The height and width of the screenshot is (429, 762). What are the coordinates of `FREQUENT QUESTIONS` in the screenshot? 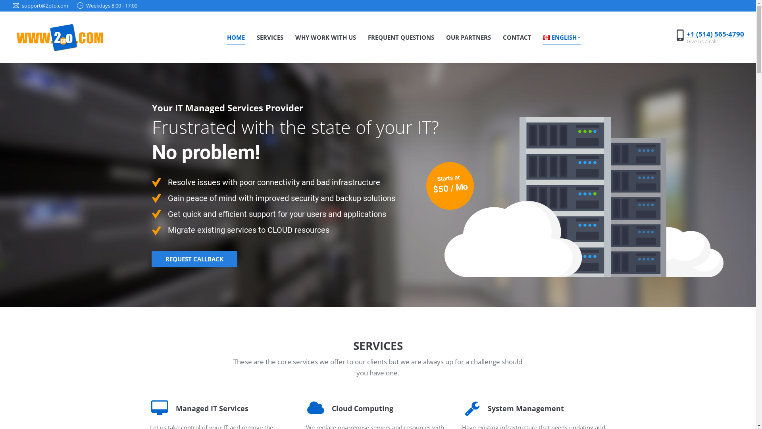 It's located at (401, 37).